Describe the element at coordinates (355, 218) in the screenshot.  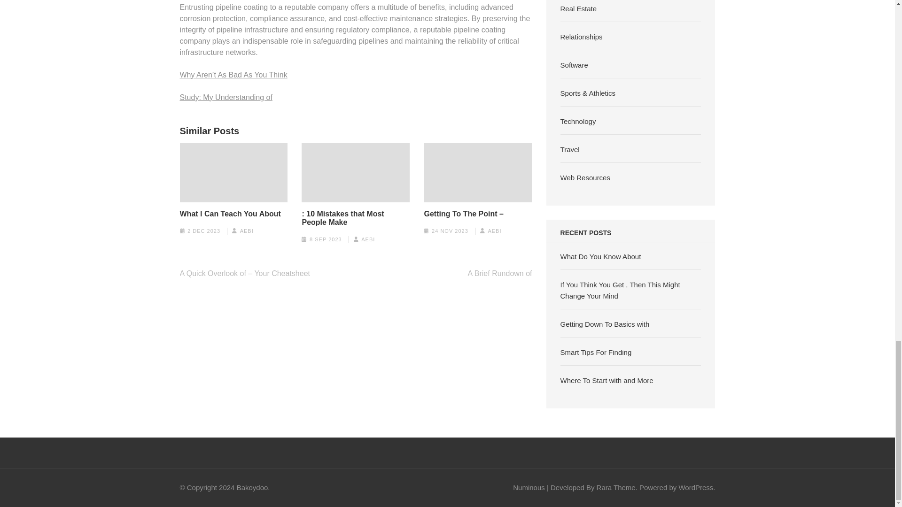
I see `: 10 Mistakes that Most People Make` at that location.